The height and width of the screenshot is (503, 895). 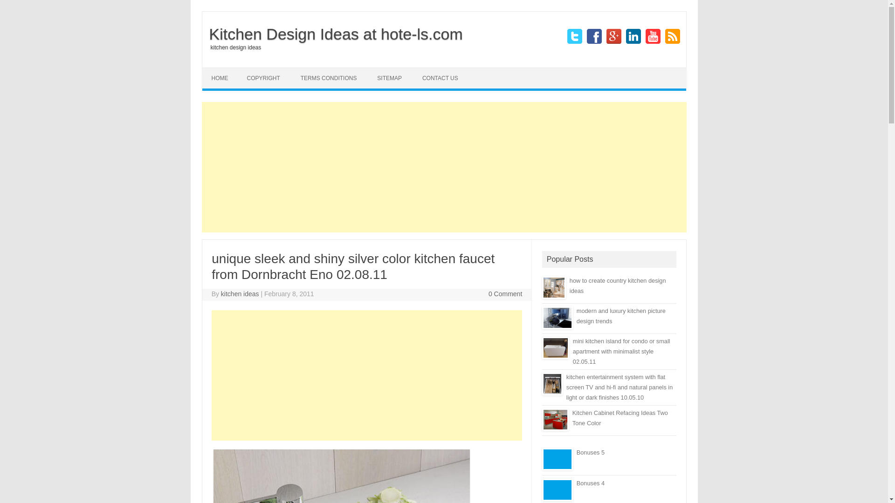 What do you see at coordinates (220, 78) in the screenshot?
I see `HOME` at bounding box center [220, 78].